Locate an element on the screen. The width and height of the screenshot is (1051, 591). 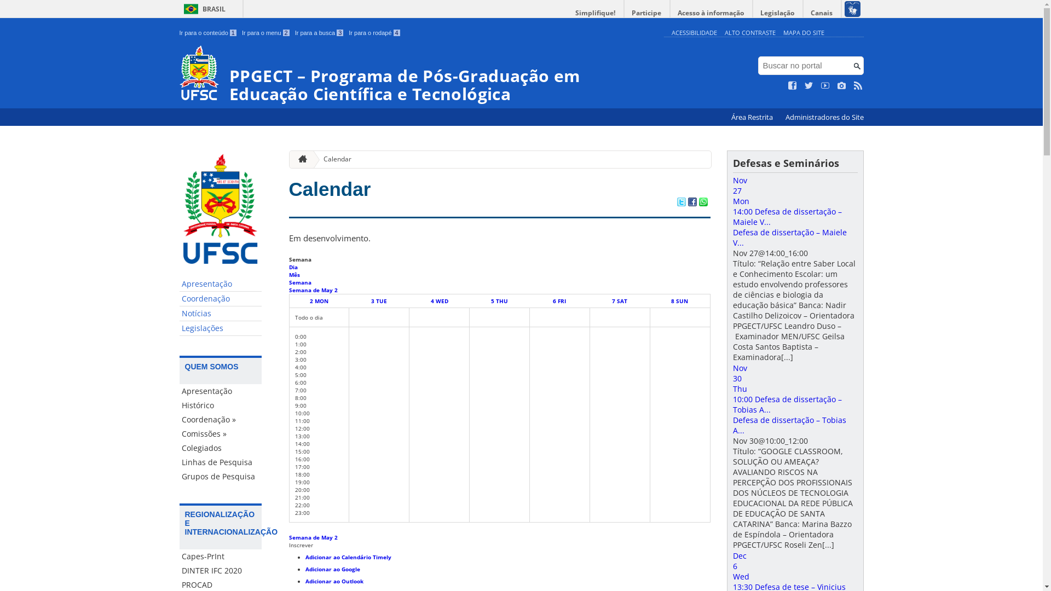
3 TUE is located at coordinates (379, 301).